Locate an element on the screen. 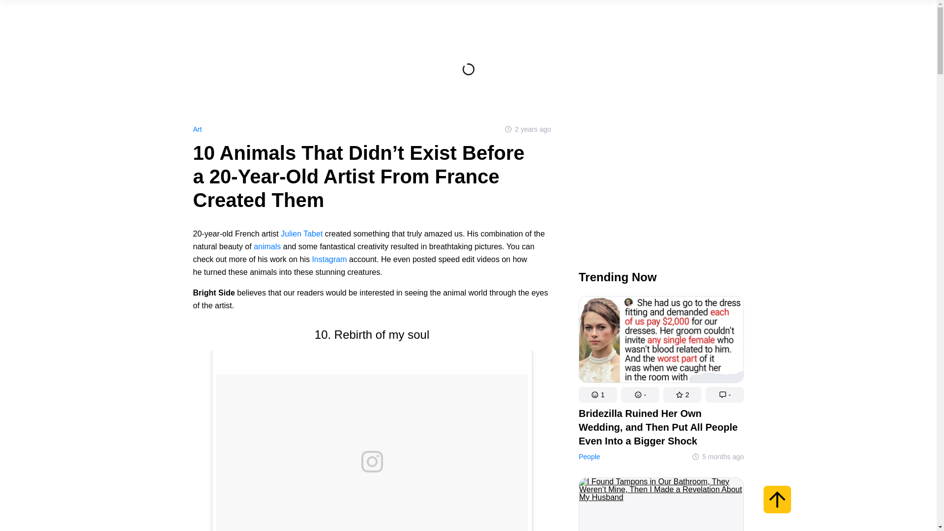 Image resolution: width=944 pixels, height=531 pixels. 1 is located at coordinates (597, 394).